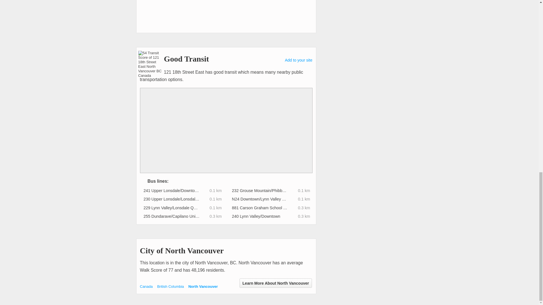  What do you see at coordinates (146, 286) in the screenshot?
I see `Canada Walkability Rankings` at bounding box center [146, 286].